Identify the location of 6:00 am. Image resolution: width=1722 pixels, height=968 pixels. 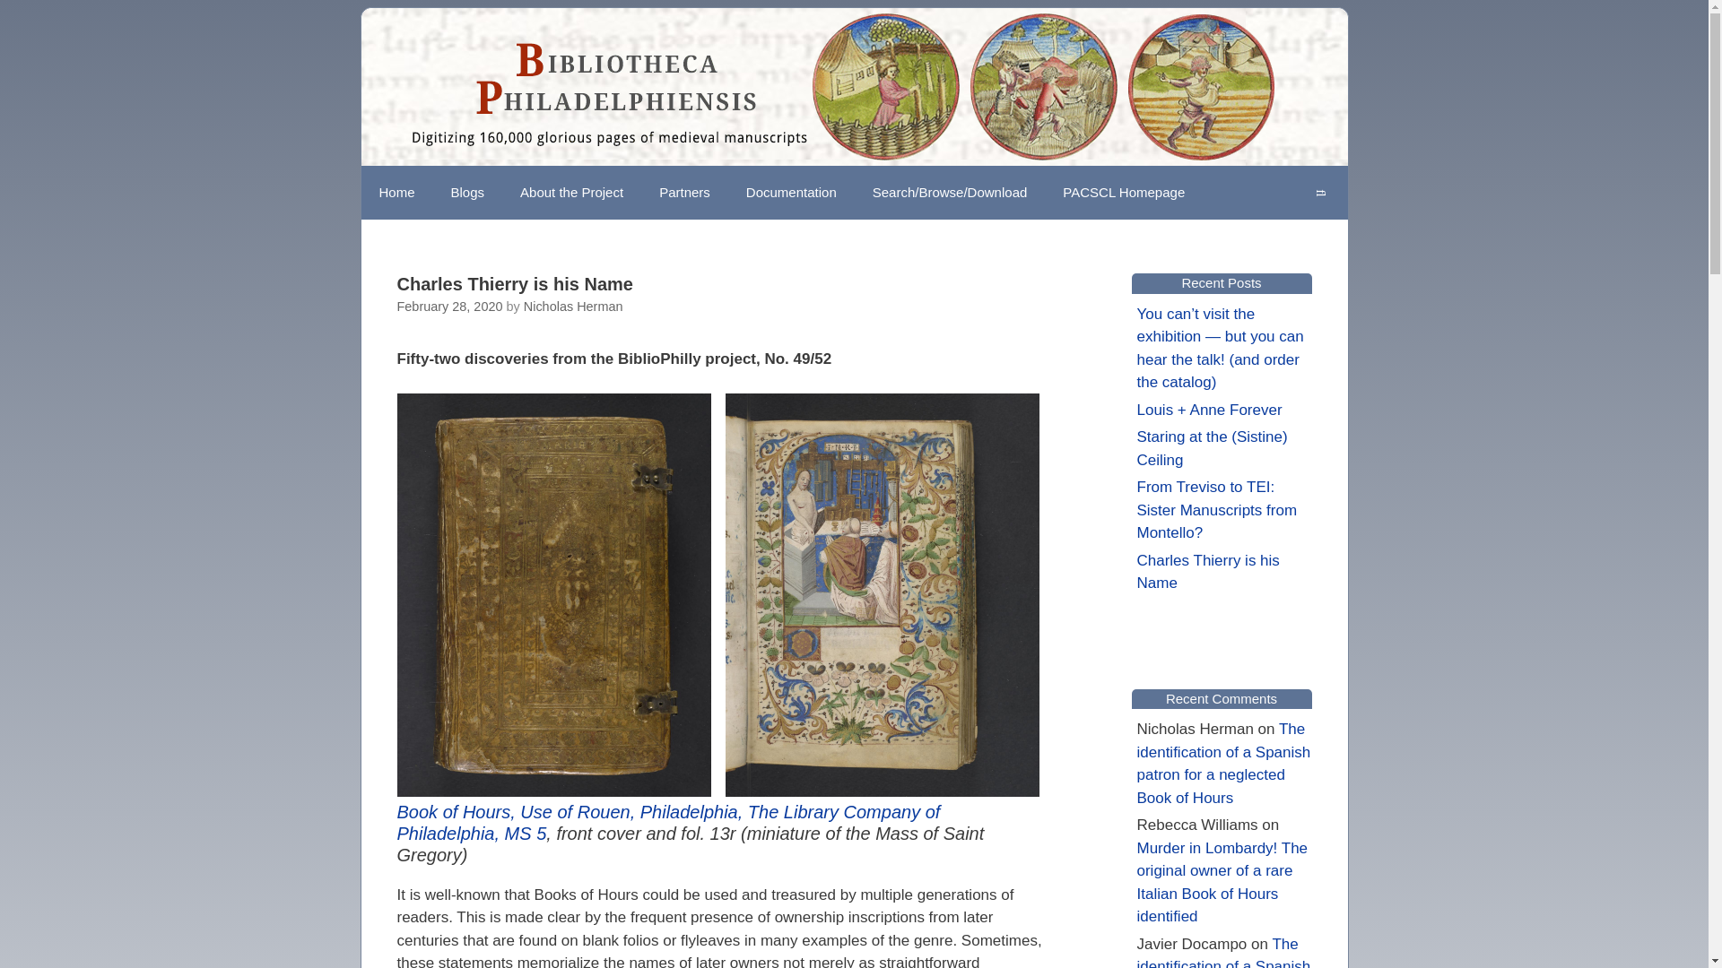
(448, 306).